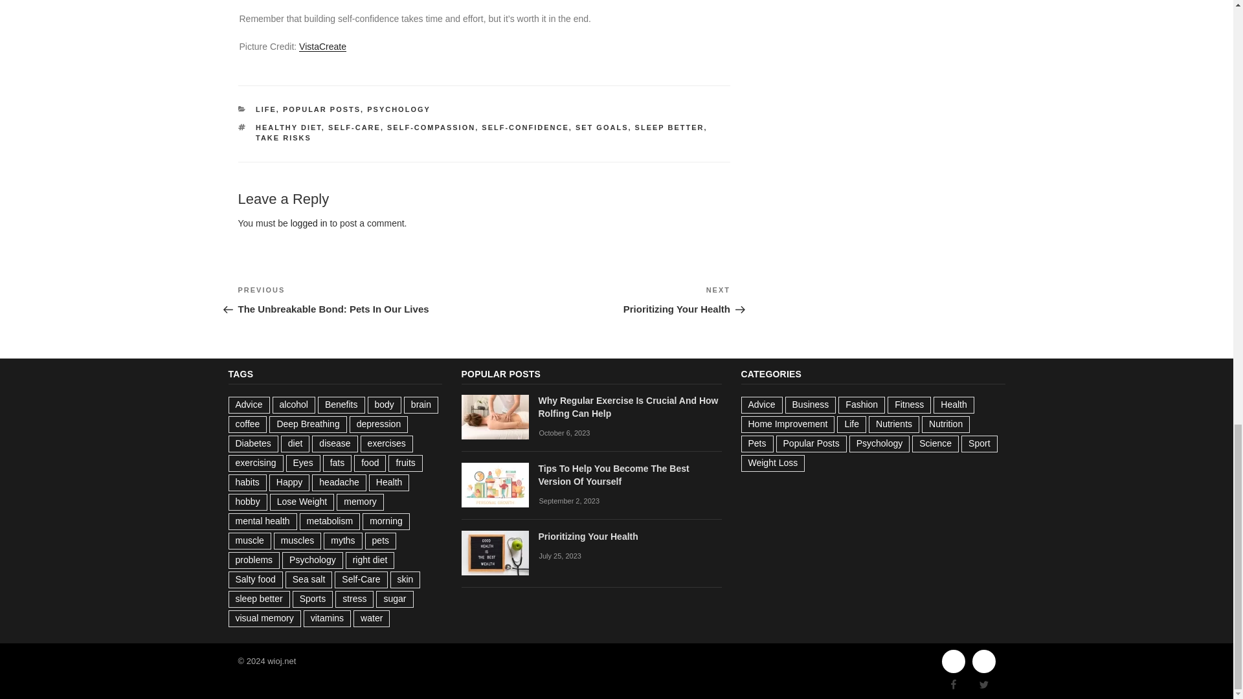  What do you see at coordinates (398, 109) in the screenshot?
I see `PSYCHOLOGY` at bounding box center [398, 109].